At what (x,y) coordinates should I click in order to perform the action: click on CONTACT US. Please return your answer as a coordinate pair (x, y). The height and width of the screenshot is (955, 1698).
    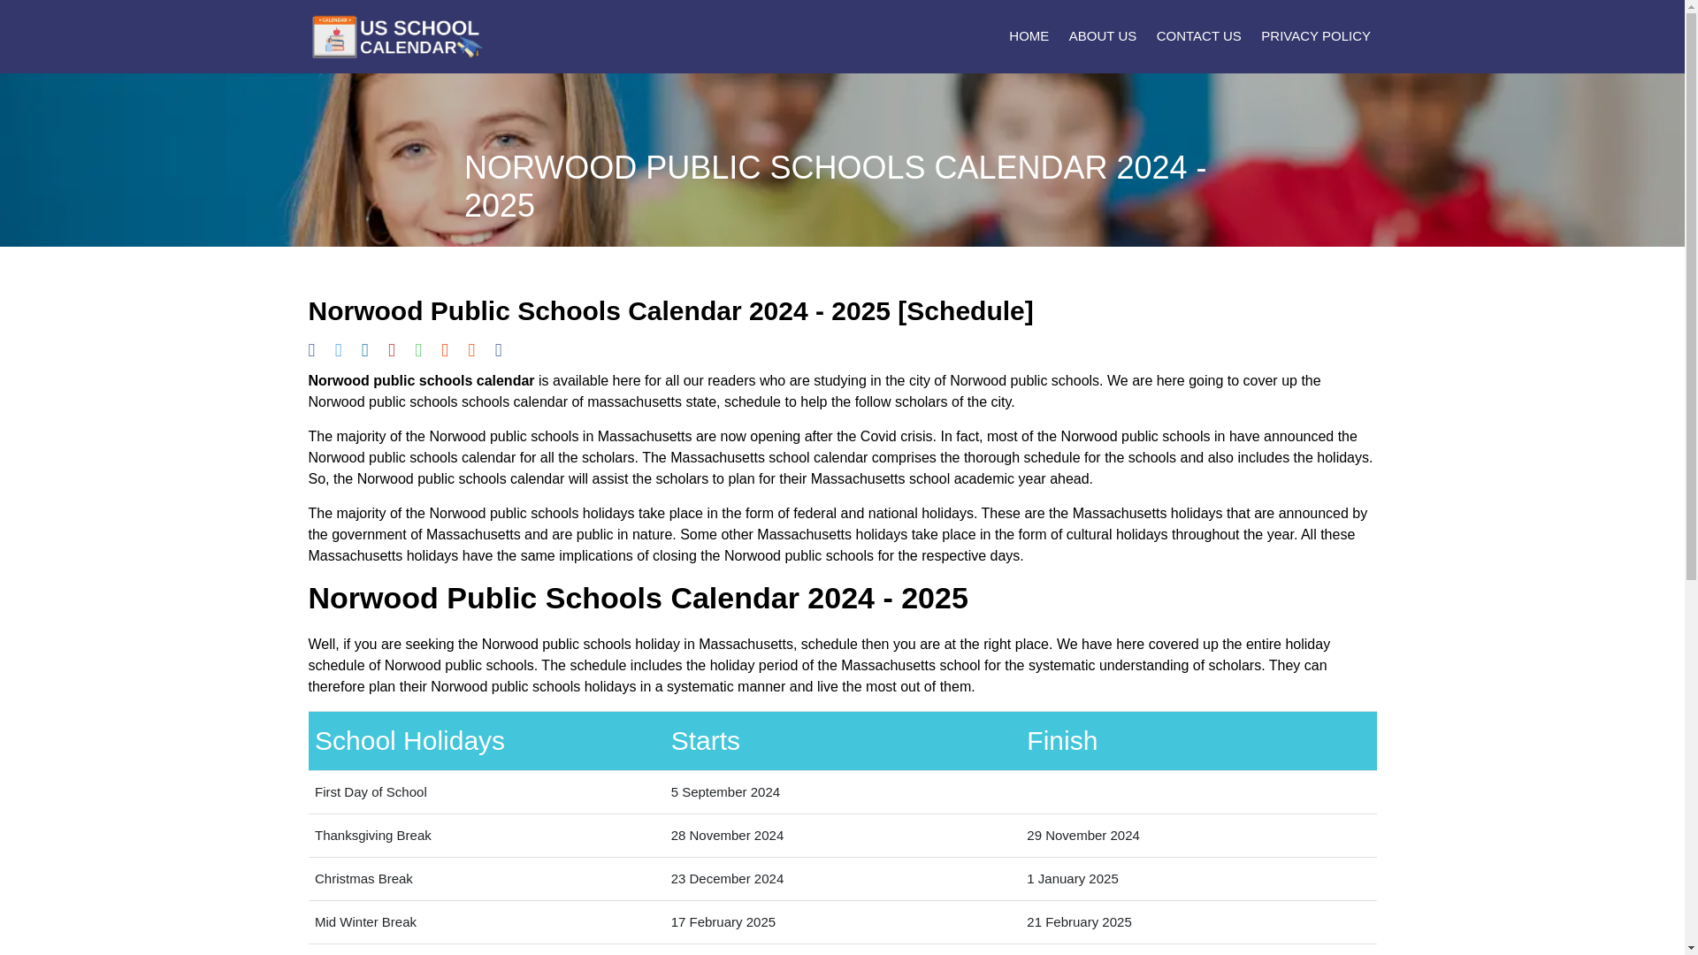
    Looking at the image, I should click on (1196, 36).